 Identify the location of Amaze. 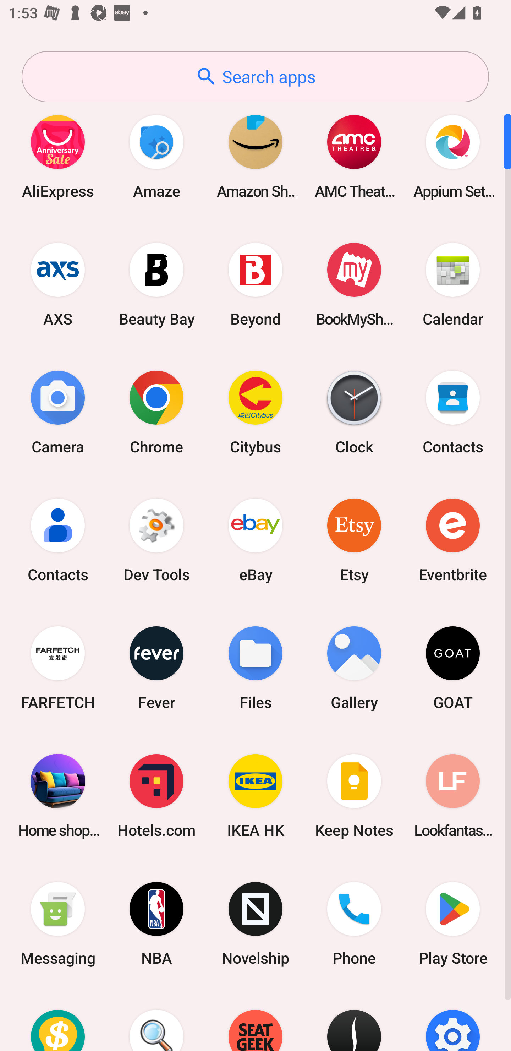
(156, 156).